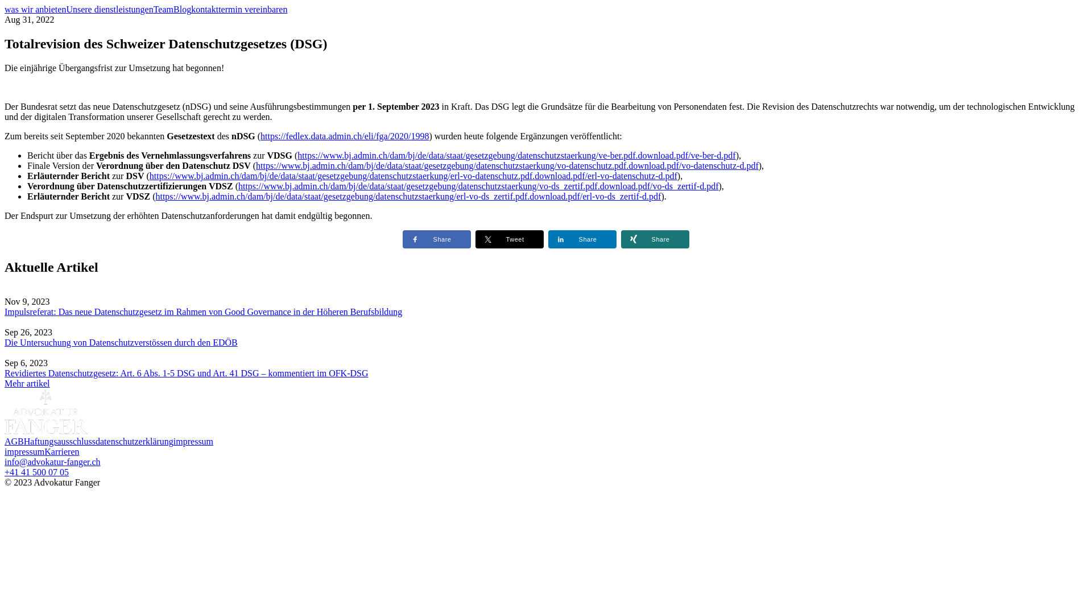  What do you see at coordinates (27, 383) in the screenshot?
I see `Mehr artikel` at bounding box center [27, 383].